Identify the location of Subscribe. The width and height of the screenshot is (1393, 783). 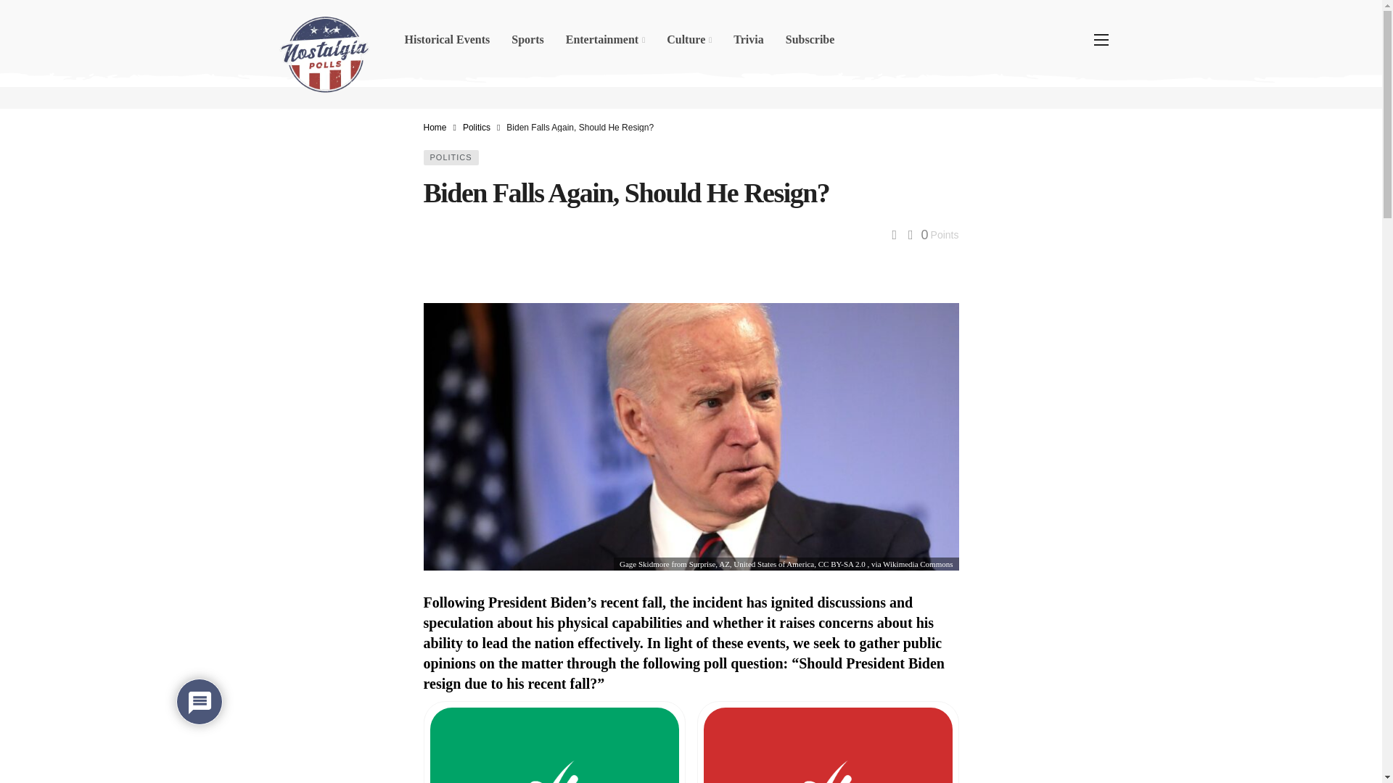
(810, 39).